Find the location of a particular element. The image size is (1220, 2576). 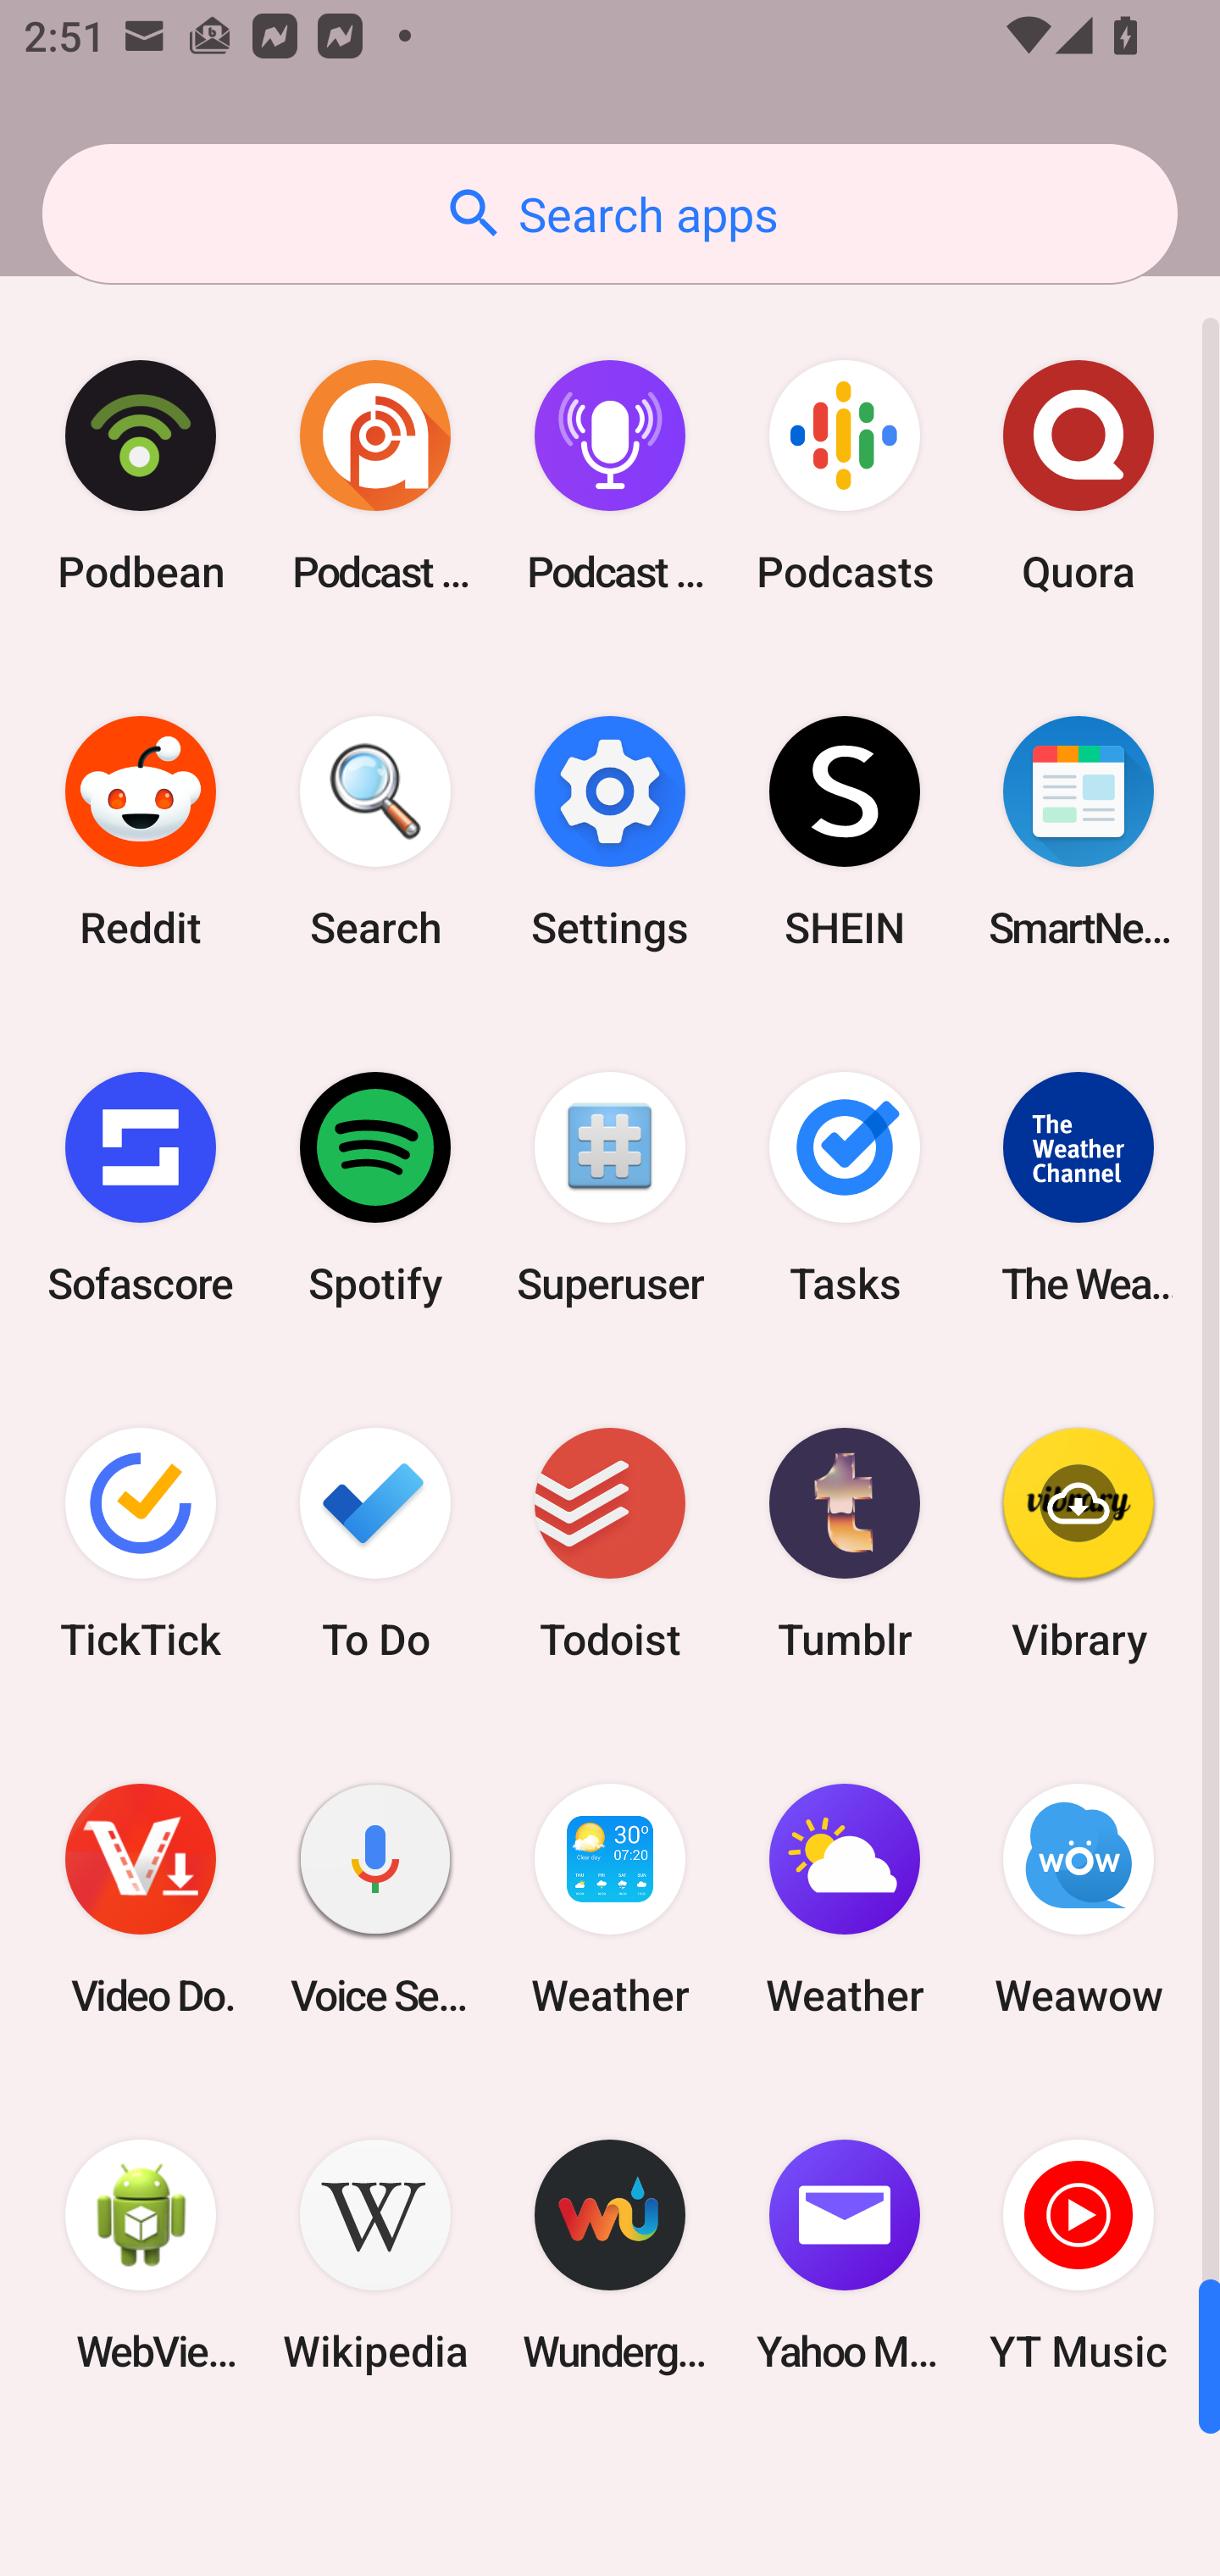

The Weather Channel is located at coordinates (1079, 1187).